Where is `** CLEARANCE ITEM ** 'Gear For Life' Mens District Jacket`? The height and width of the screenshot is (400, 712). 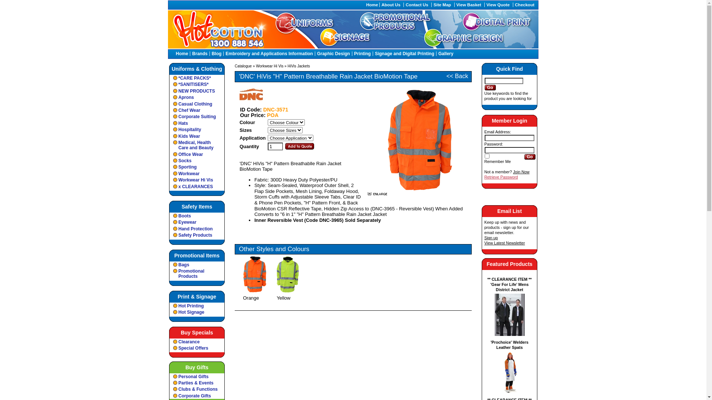 ** CLEARANCE ITEM ** 'Gear For Life' Mens District Jacket is located at coordinates (510, 306).